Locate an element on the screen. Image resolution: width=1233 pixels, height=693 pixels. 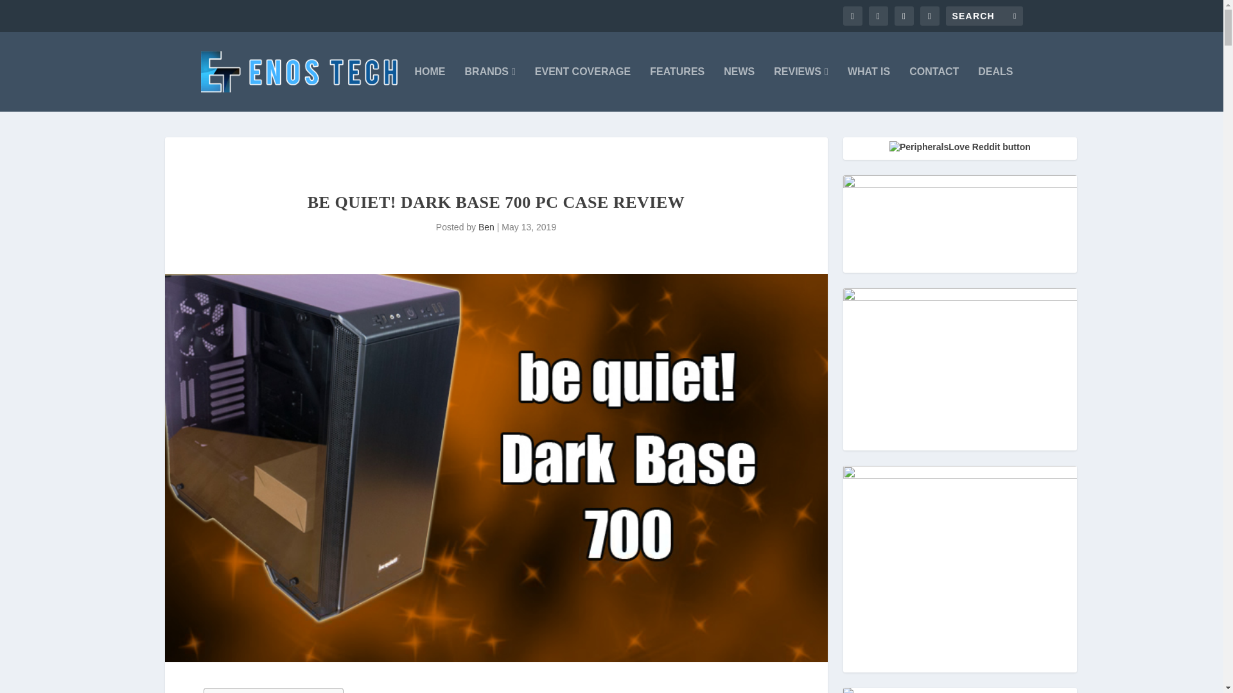
EVENT COVERAGE is located at coordinates (582, 89).